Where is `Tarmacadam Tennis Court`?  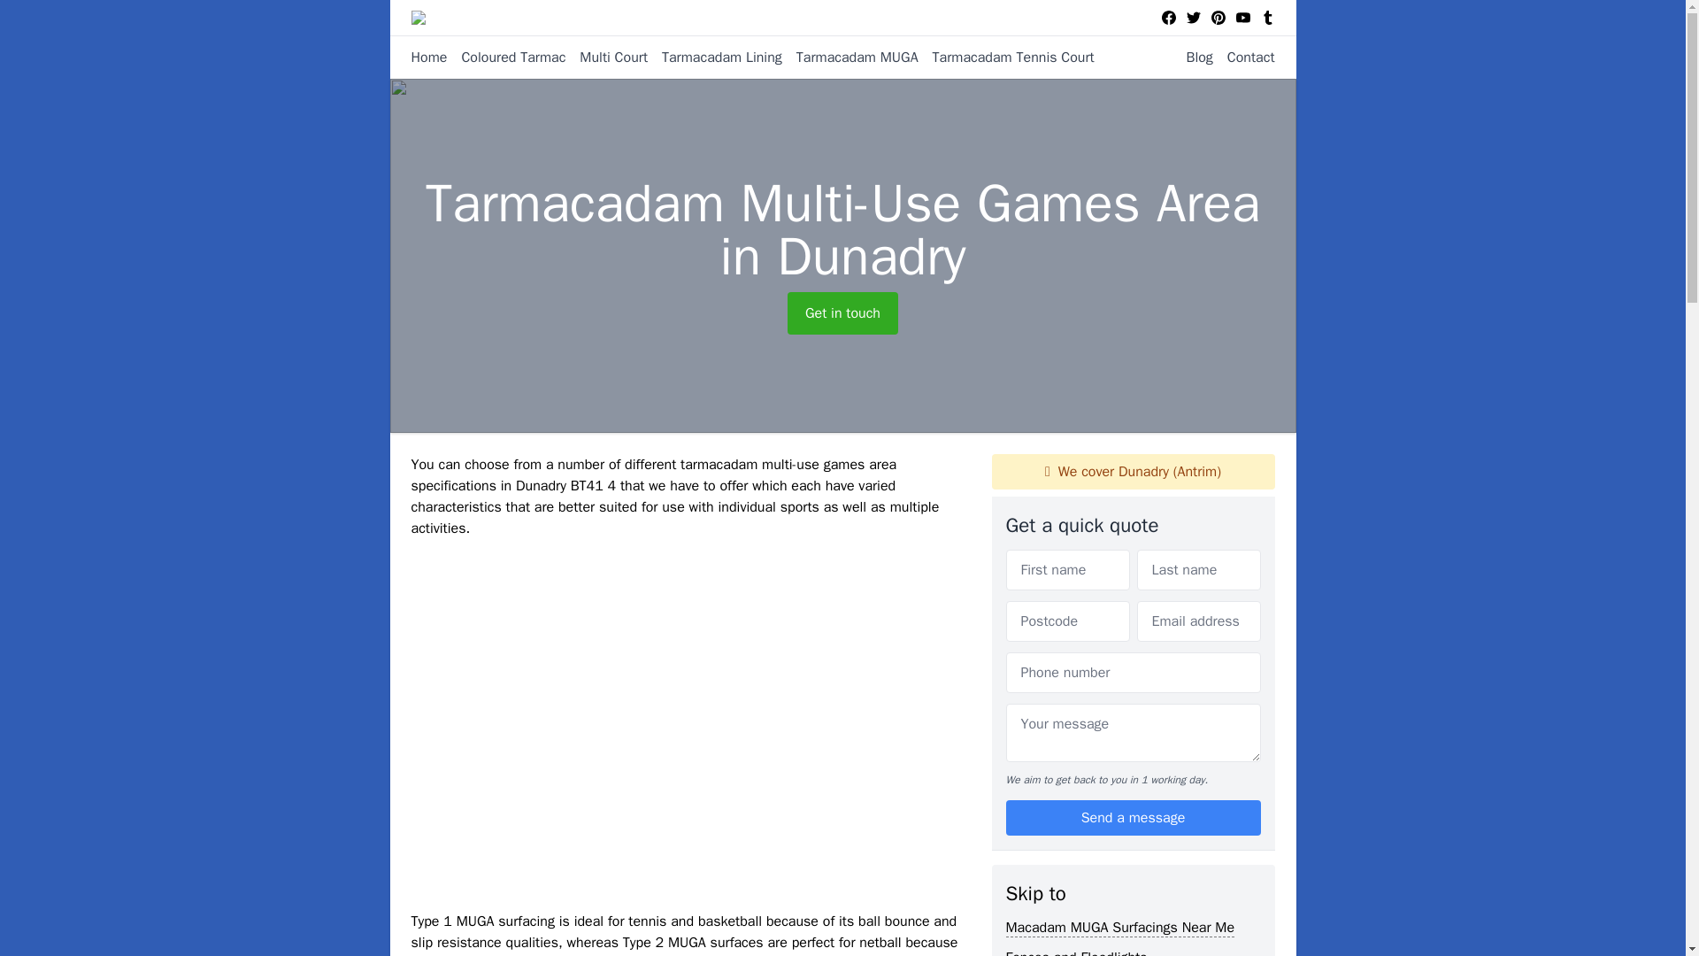
Tarmacadam Tennis Court is located at coordinates (1006, 57).